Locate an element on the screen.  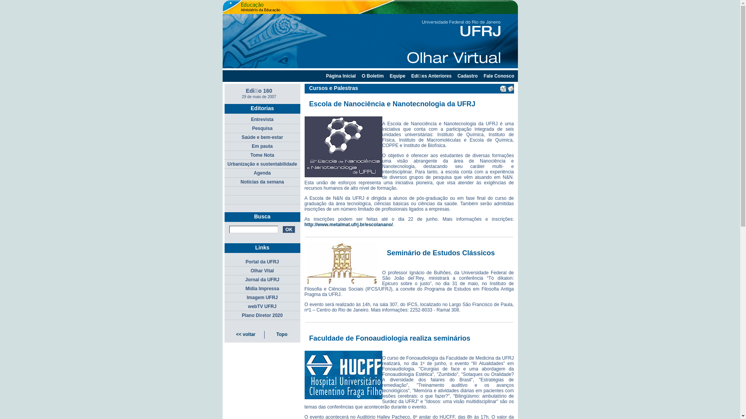
Agenda is located at coordinates (263, 174).